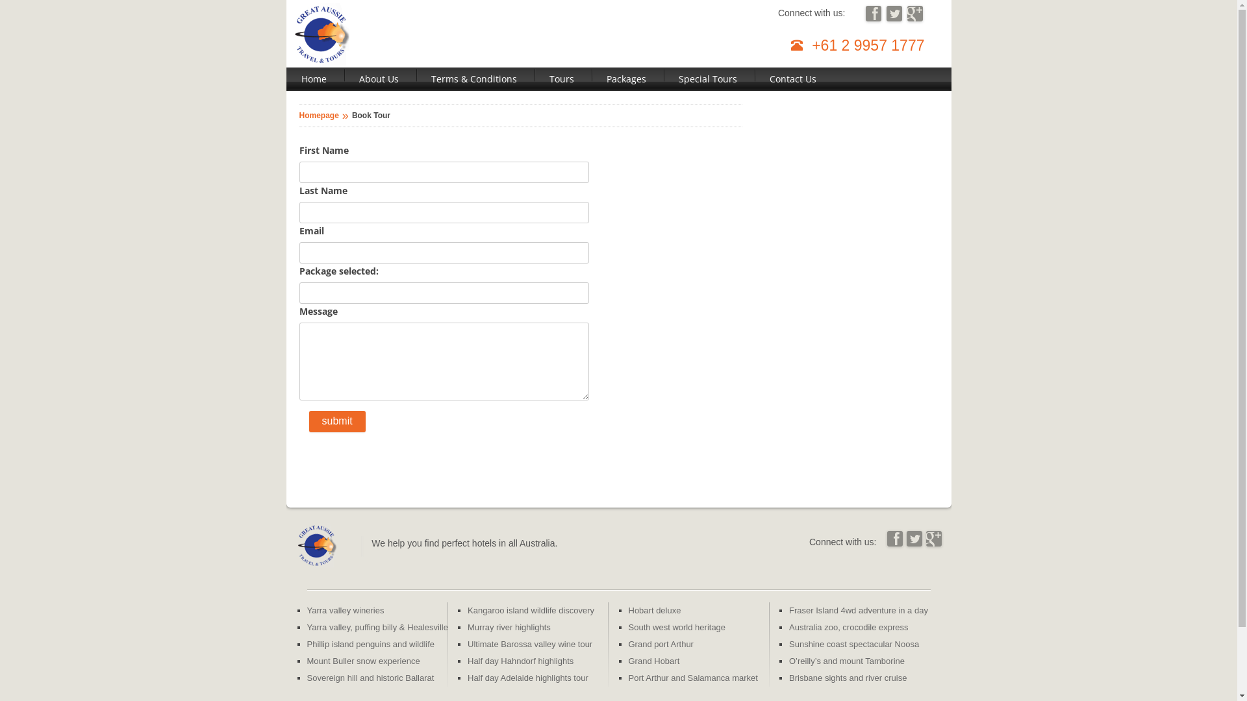 Image resolution: width=1247 pixels, height=701 pixels. I want to click on submit, so click(338, 422).